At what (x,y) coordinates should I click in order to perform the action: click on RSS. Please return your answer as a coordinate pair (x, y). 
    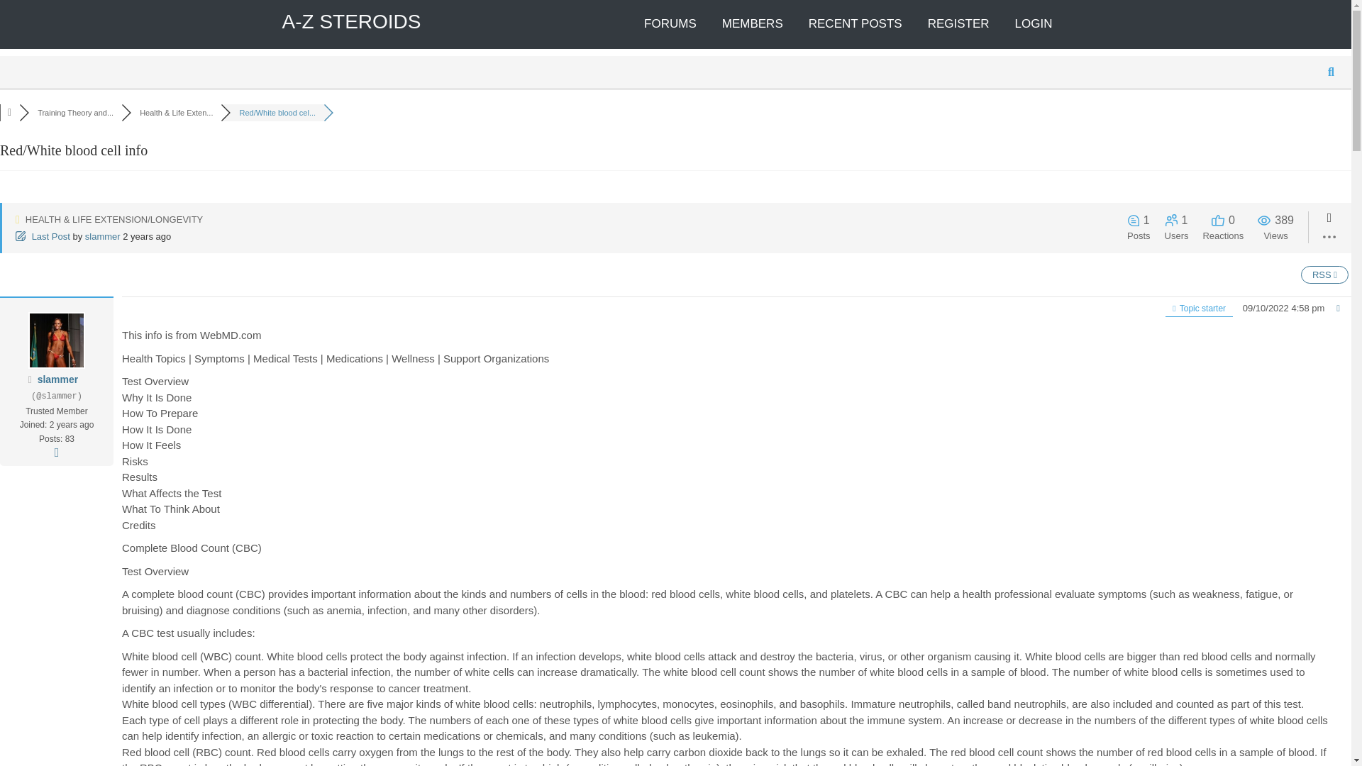
    Looking at the image, I should click on (1324, 274).